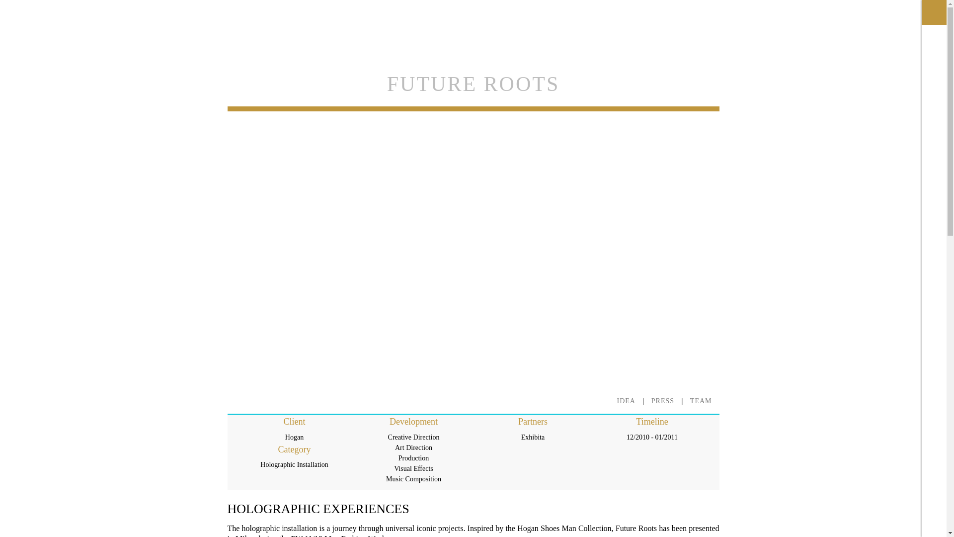  Describe the element at coordinates (701, 401) in the screenshot. I see `TEAM` at that location.